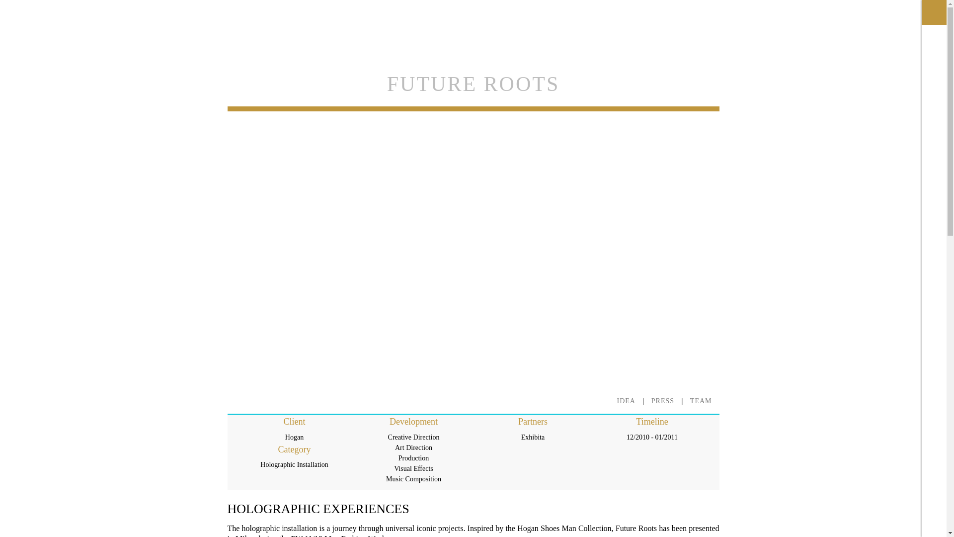  Describe the element at coordinates (701, 401) in the screenshot. I see `TEAM` at that location.